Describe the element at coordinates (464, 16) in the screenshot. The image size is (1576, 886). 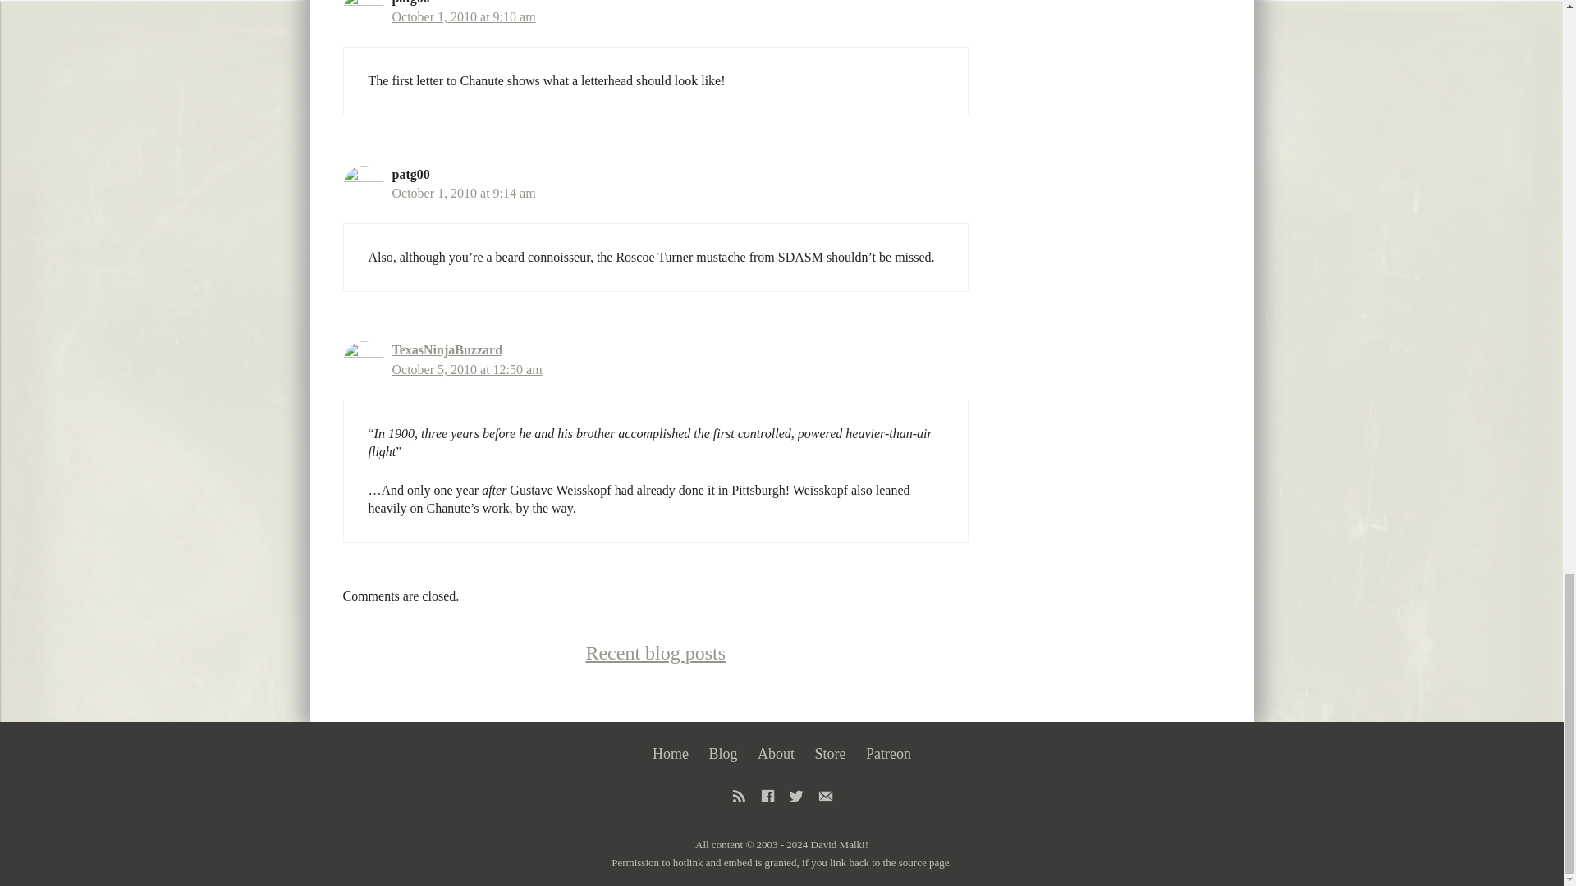
I see `October 1, 2010 at 9:10 am` at that location.